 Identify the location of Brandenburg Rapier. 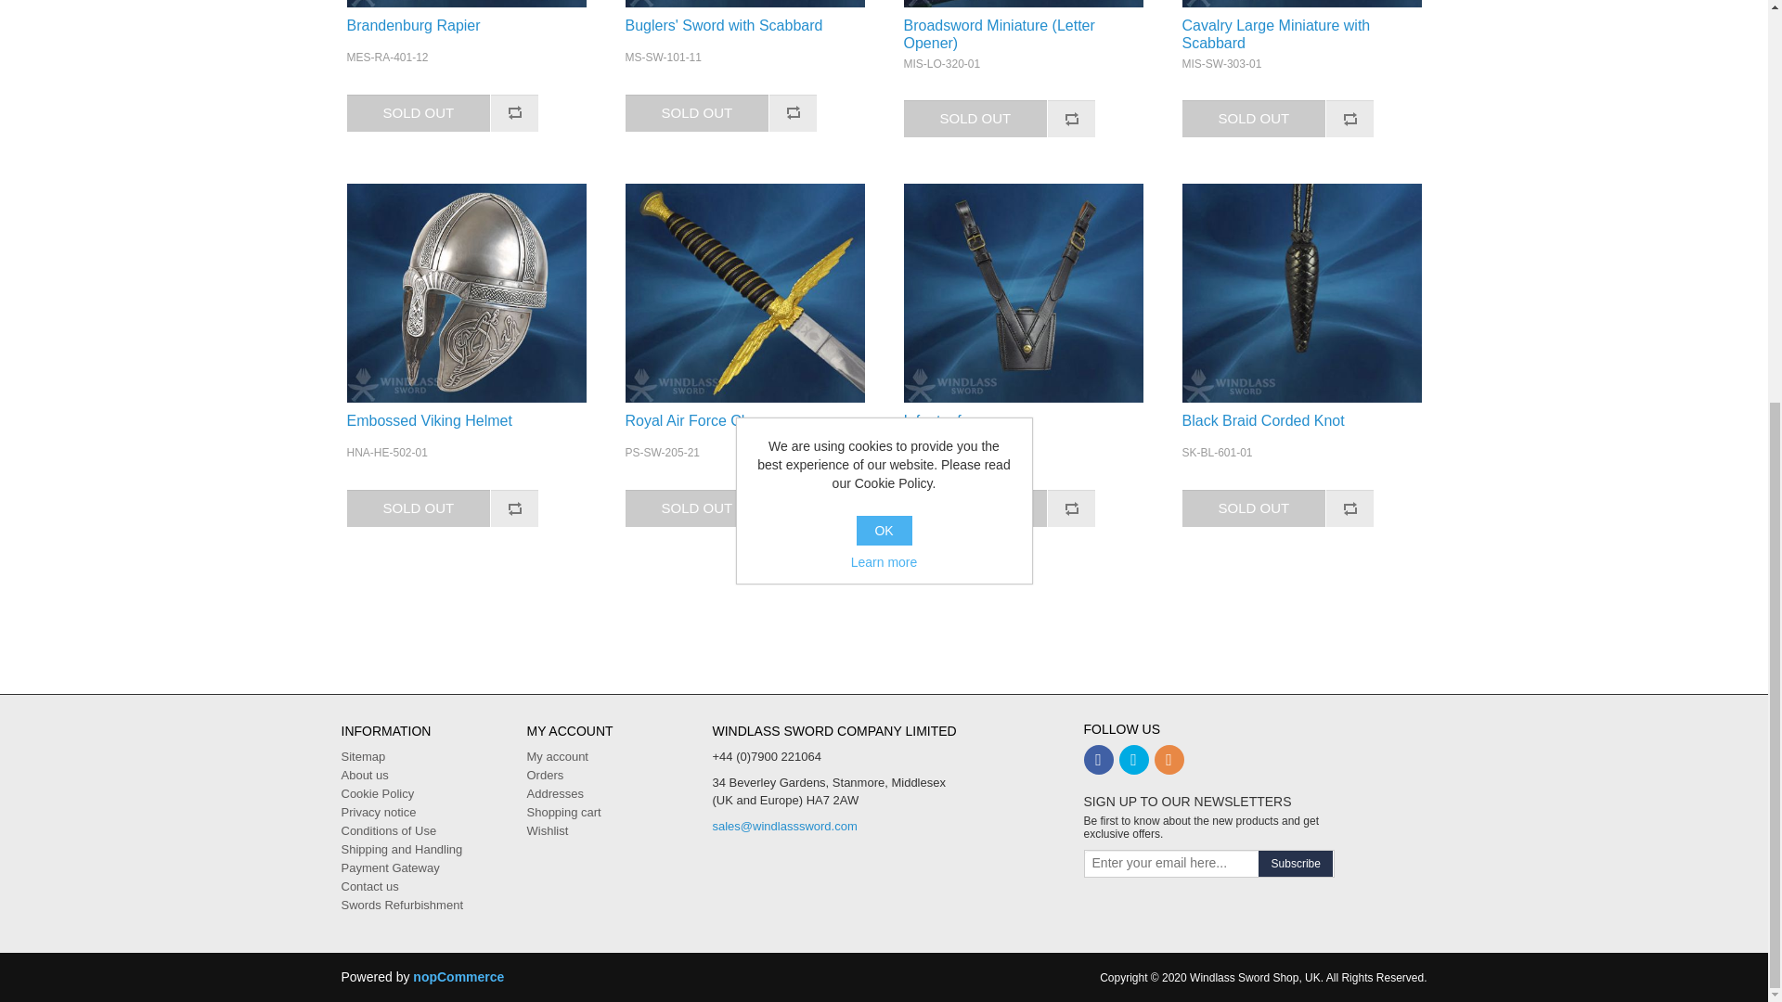
(466, 4).